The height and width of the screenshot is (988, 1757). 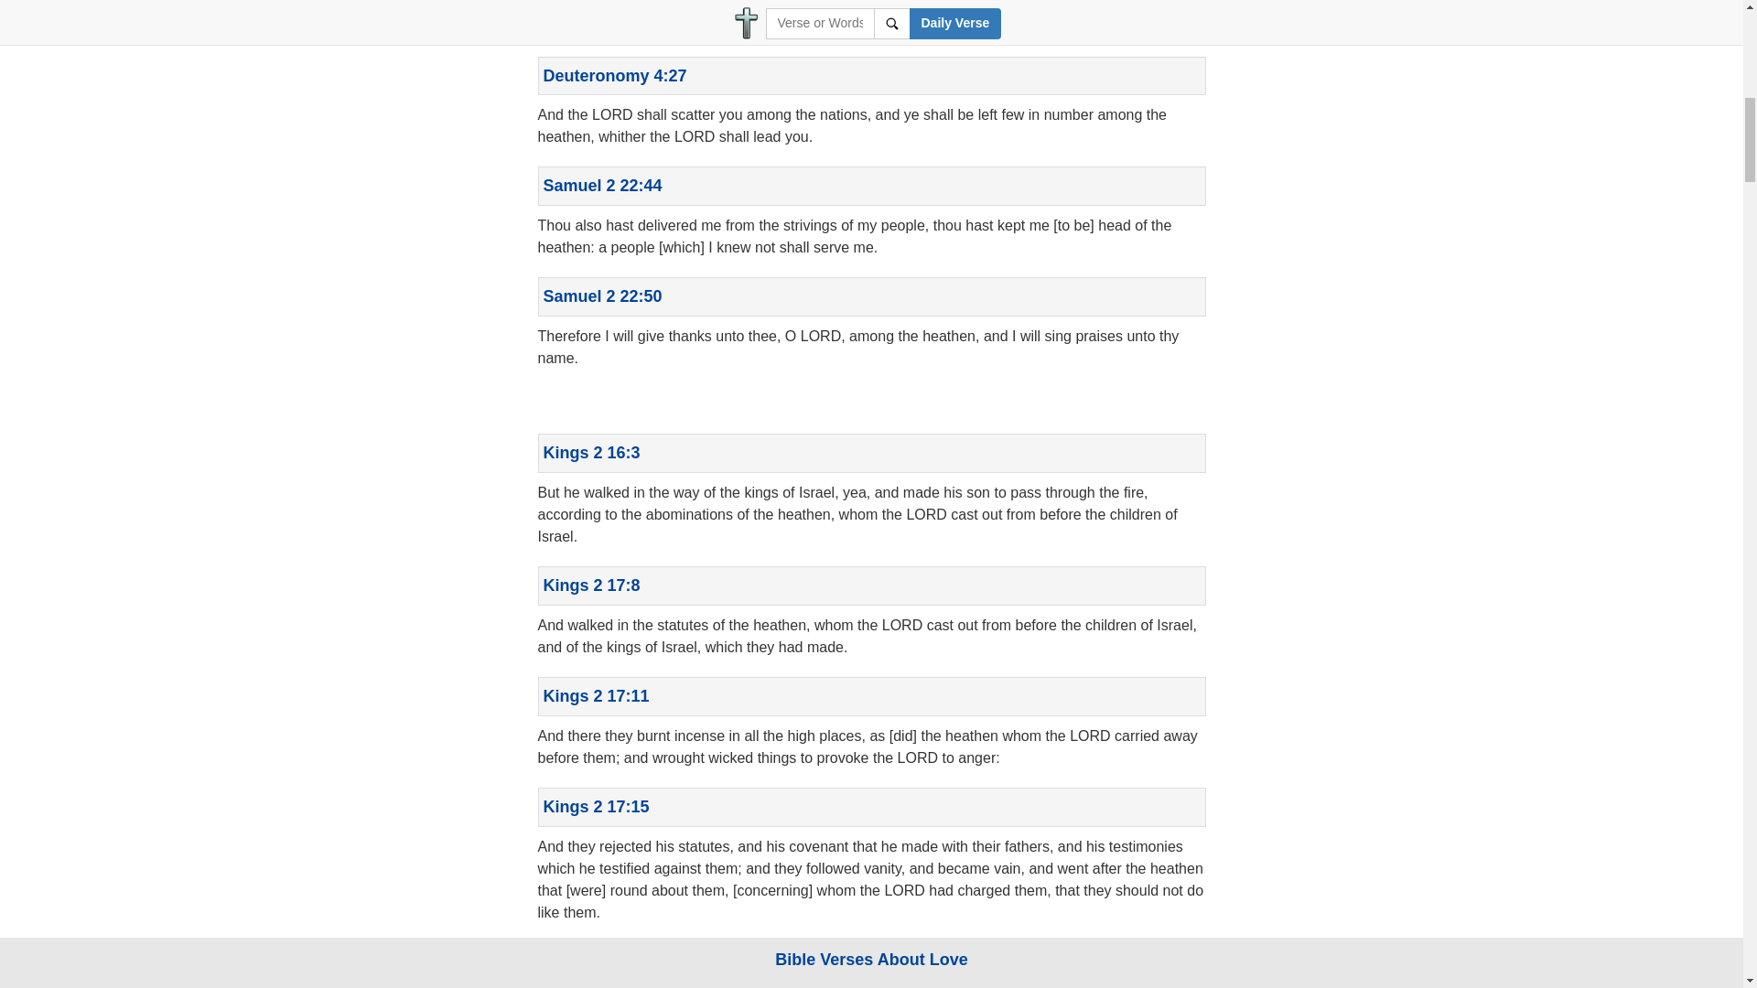 I want to click on Deuteronomy 4:27, so click(x=615, y=75).